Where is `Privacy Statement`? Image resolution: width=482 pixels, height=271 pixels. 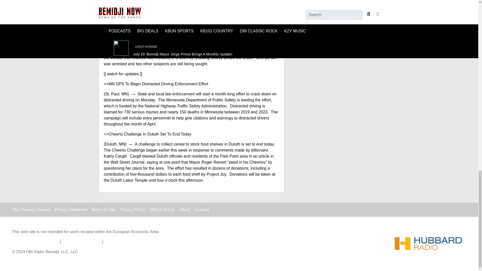 Privacy Statement is located at coordinates (71, 210).